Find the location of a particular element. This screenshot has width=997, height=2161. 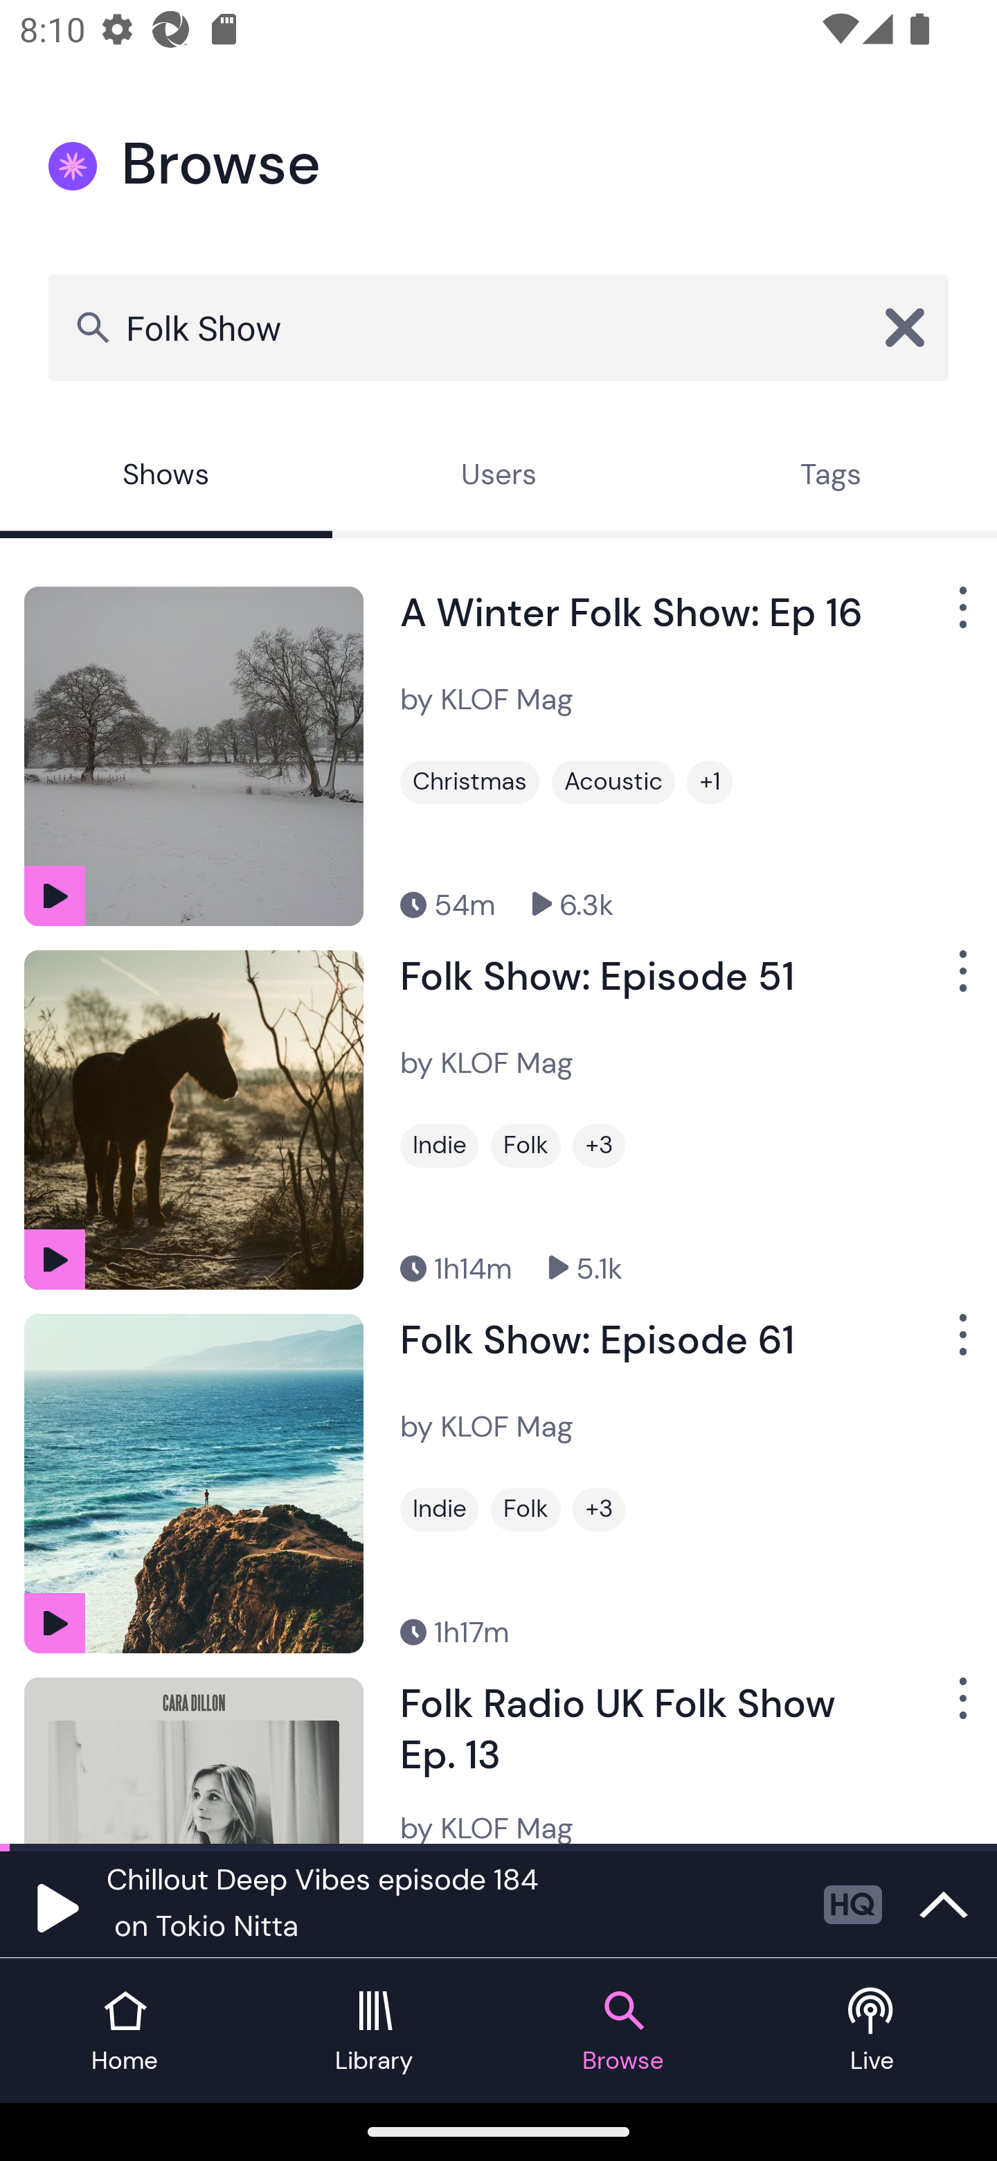

Indie is located at coordinates (439, 1509).